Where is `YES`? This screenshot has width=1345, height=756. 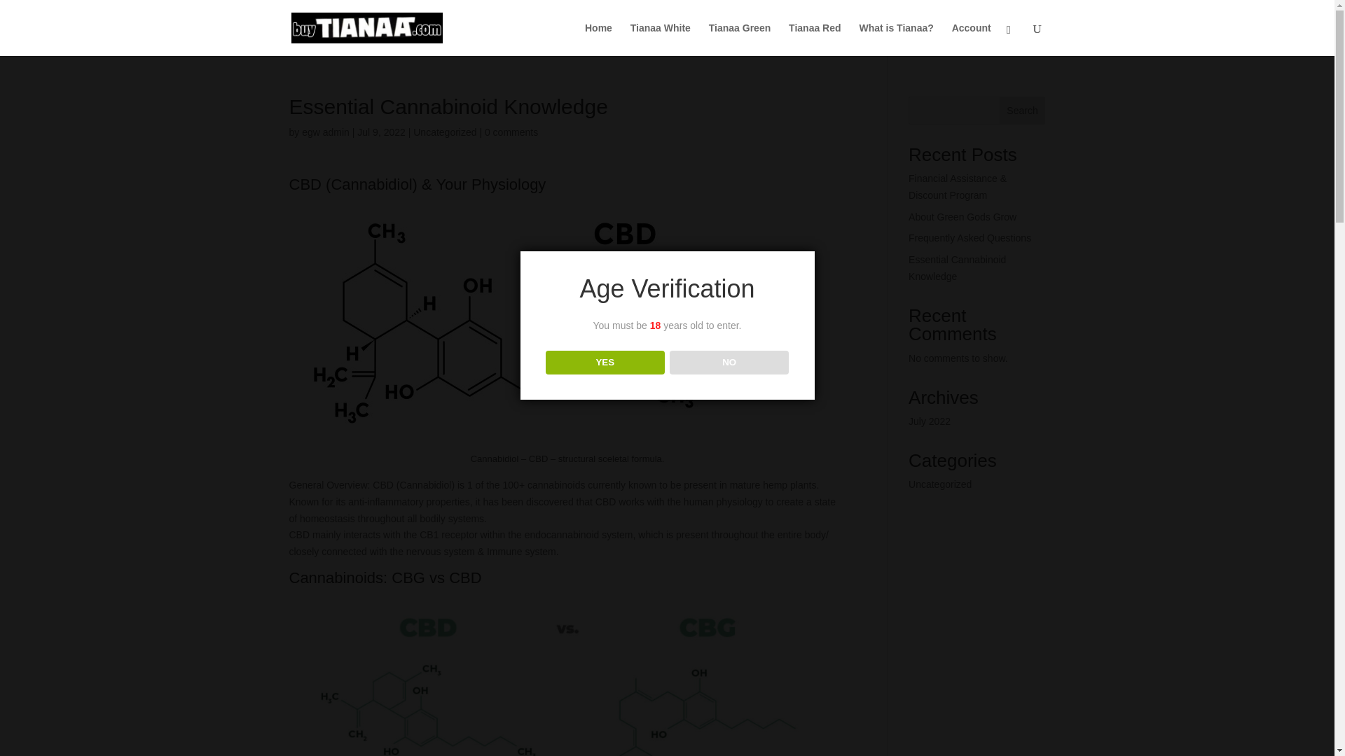
YES is located at coordinates (605, 363).